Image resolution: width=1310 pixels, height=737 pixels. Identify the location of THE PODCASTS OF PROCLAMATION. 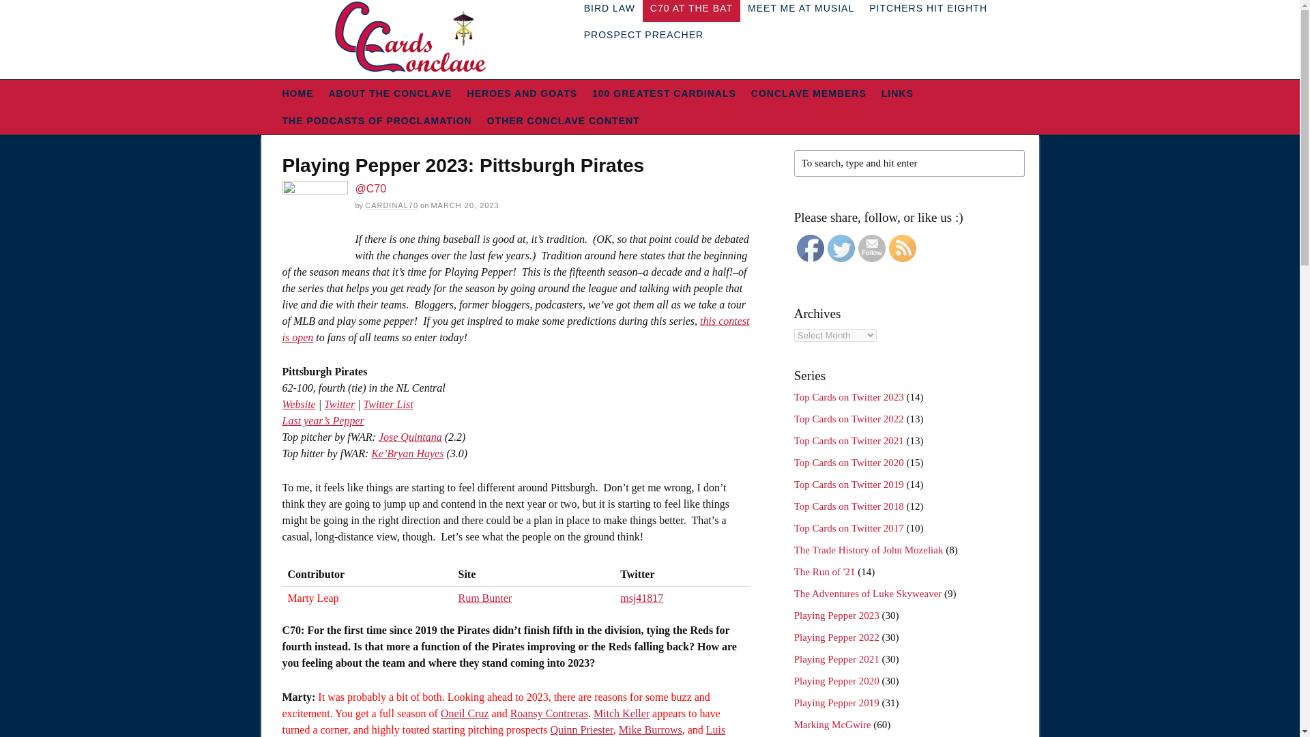
(377, 120).